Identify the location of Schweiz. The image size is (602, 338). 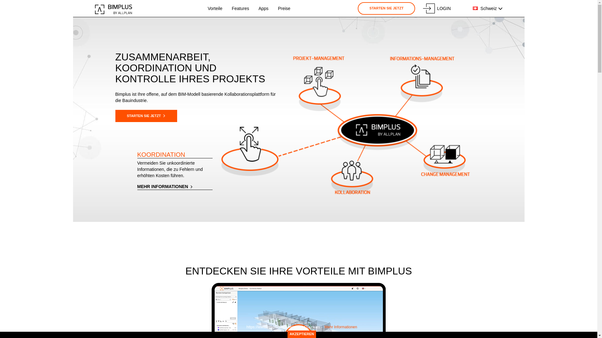
(488, 9).